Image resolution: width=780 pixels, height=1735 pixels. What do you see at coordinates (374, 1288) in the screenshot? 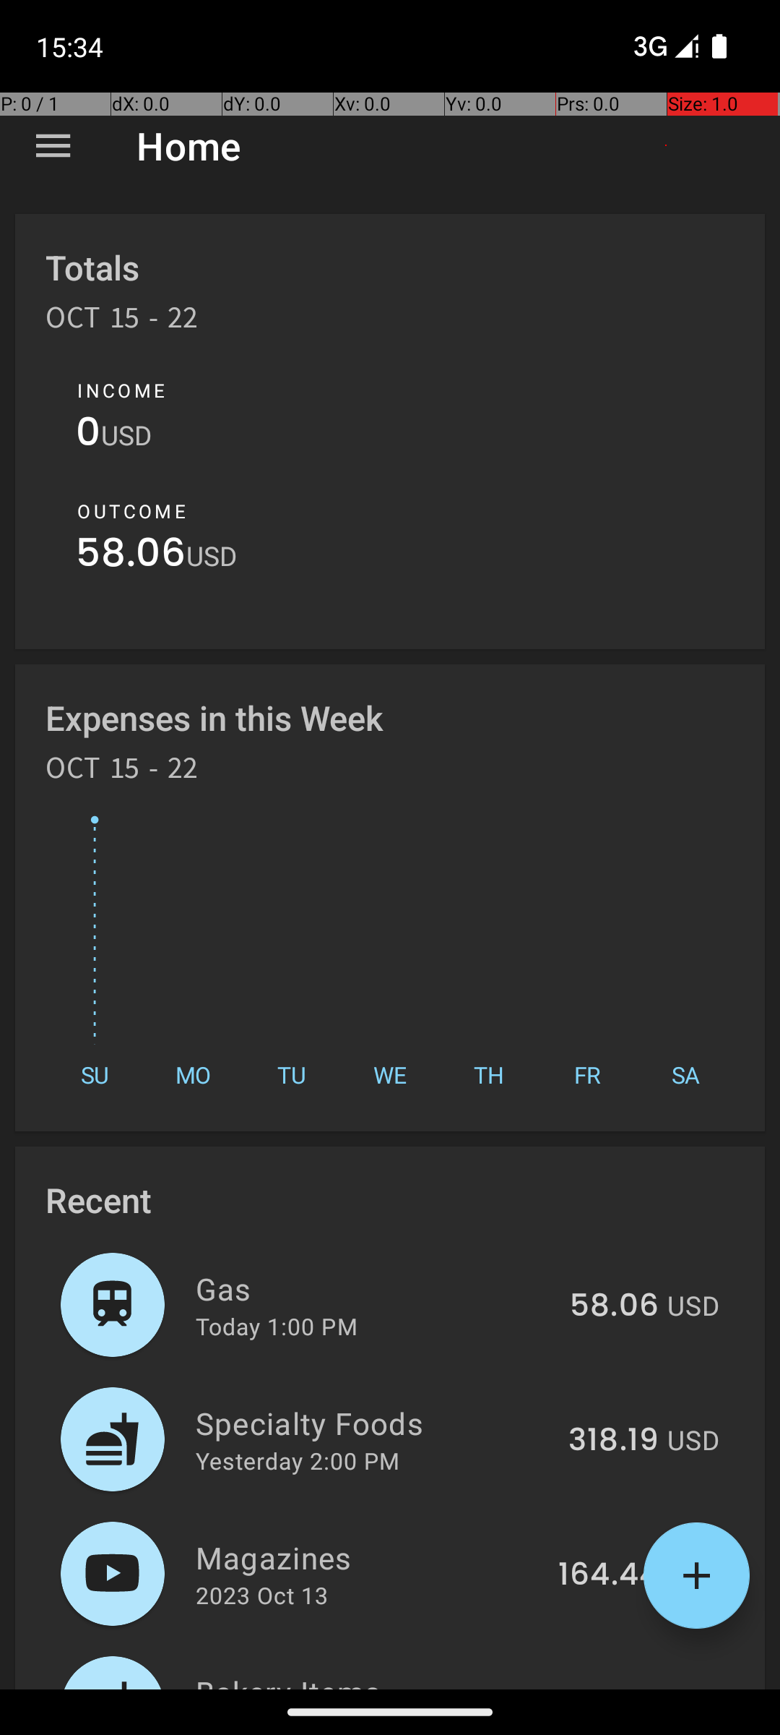
I see `Gas` at bounding box center [374, 1288].